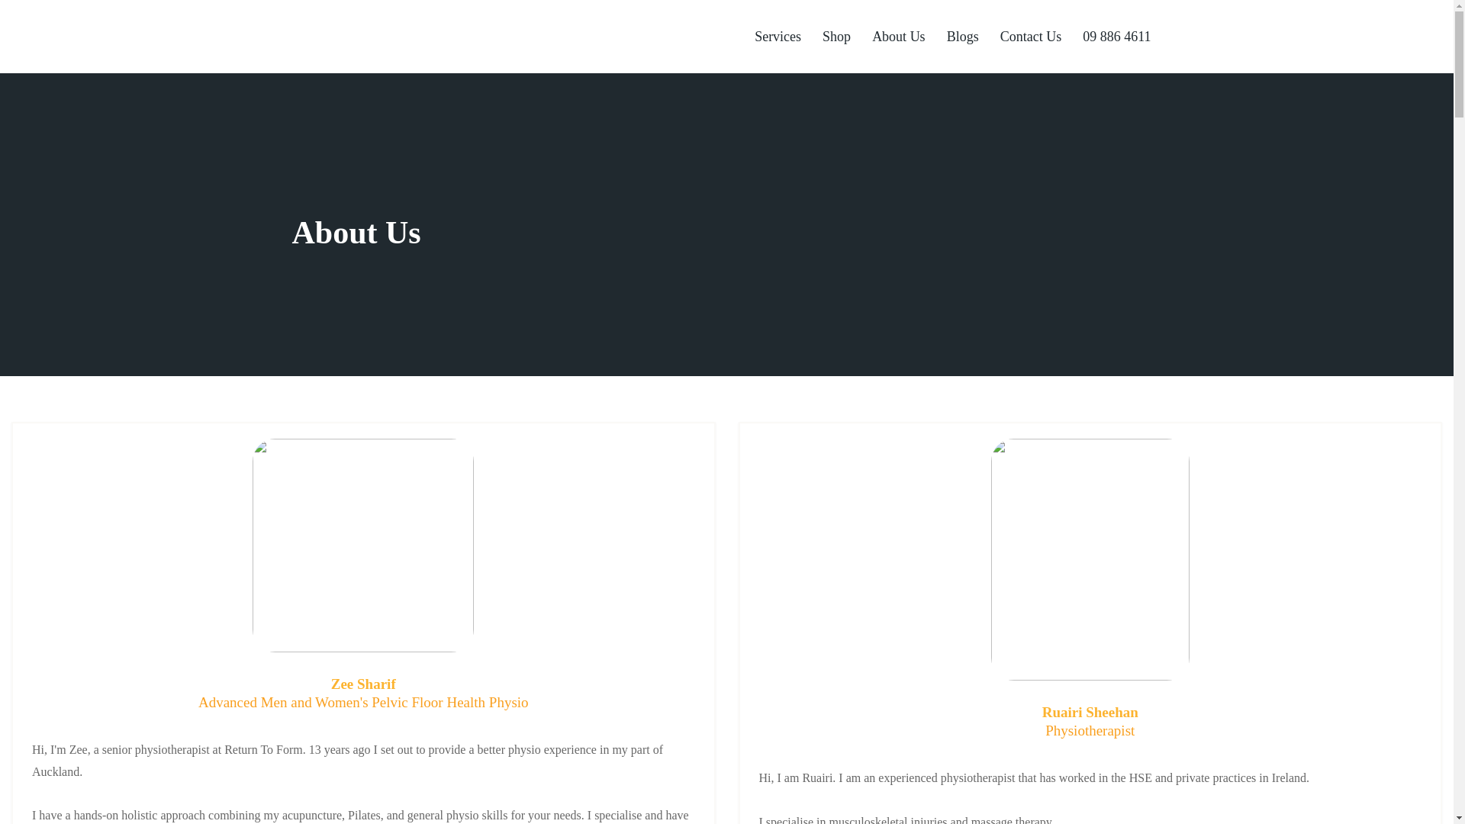  Describe the element at coordinates (963, 37) in the screenshot. I see `Blogs` at that location.